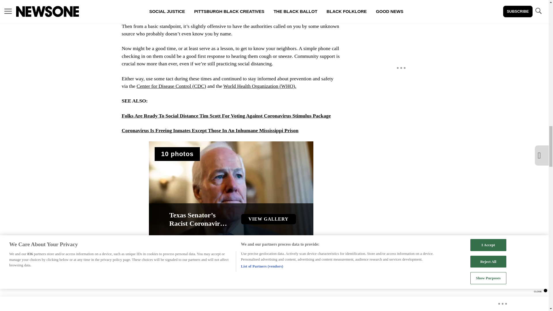 The image size is (553, 311). Describe the element at coordinates (222, 275) in the screenshot. I see `Vuukle Sharebar Widget` at that location.